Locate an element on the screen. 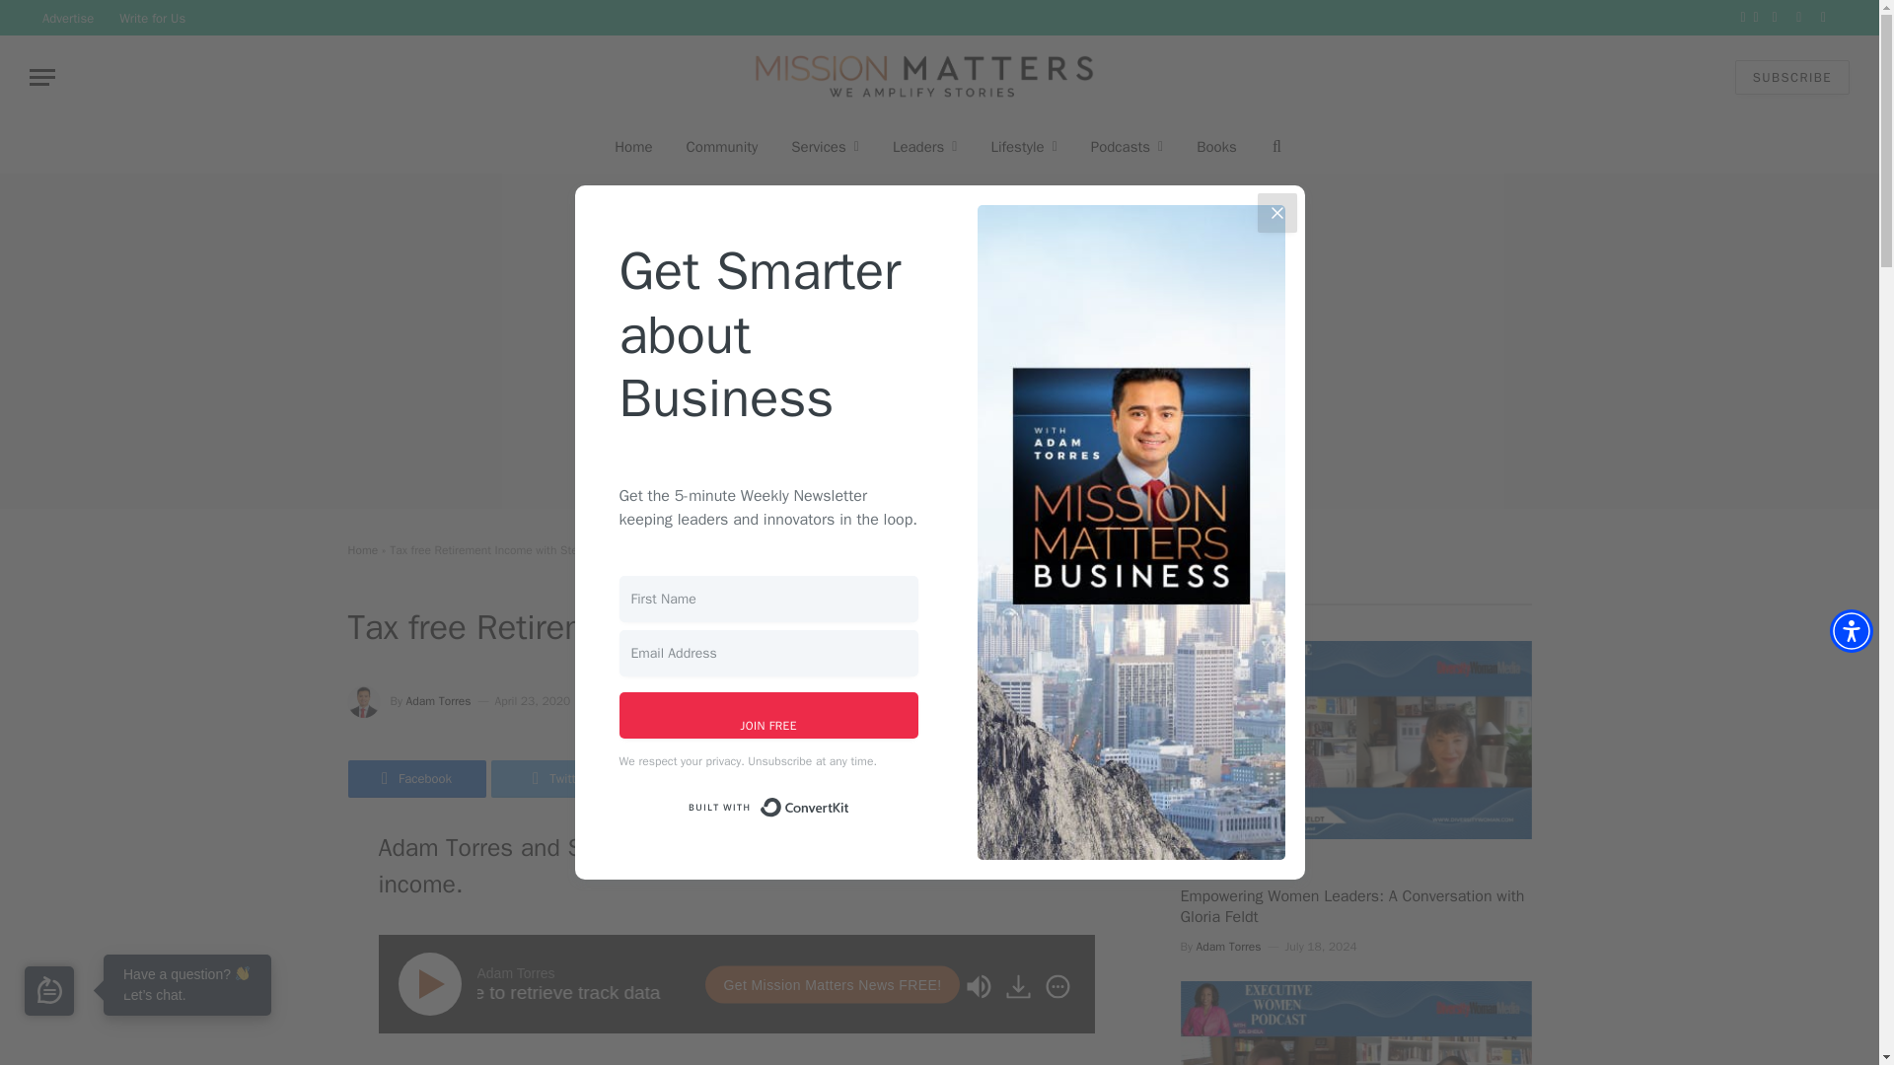  Services is located at coordinates (825, 146).